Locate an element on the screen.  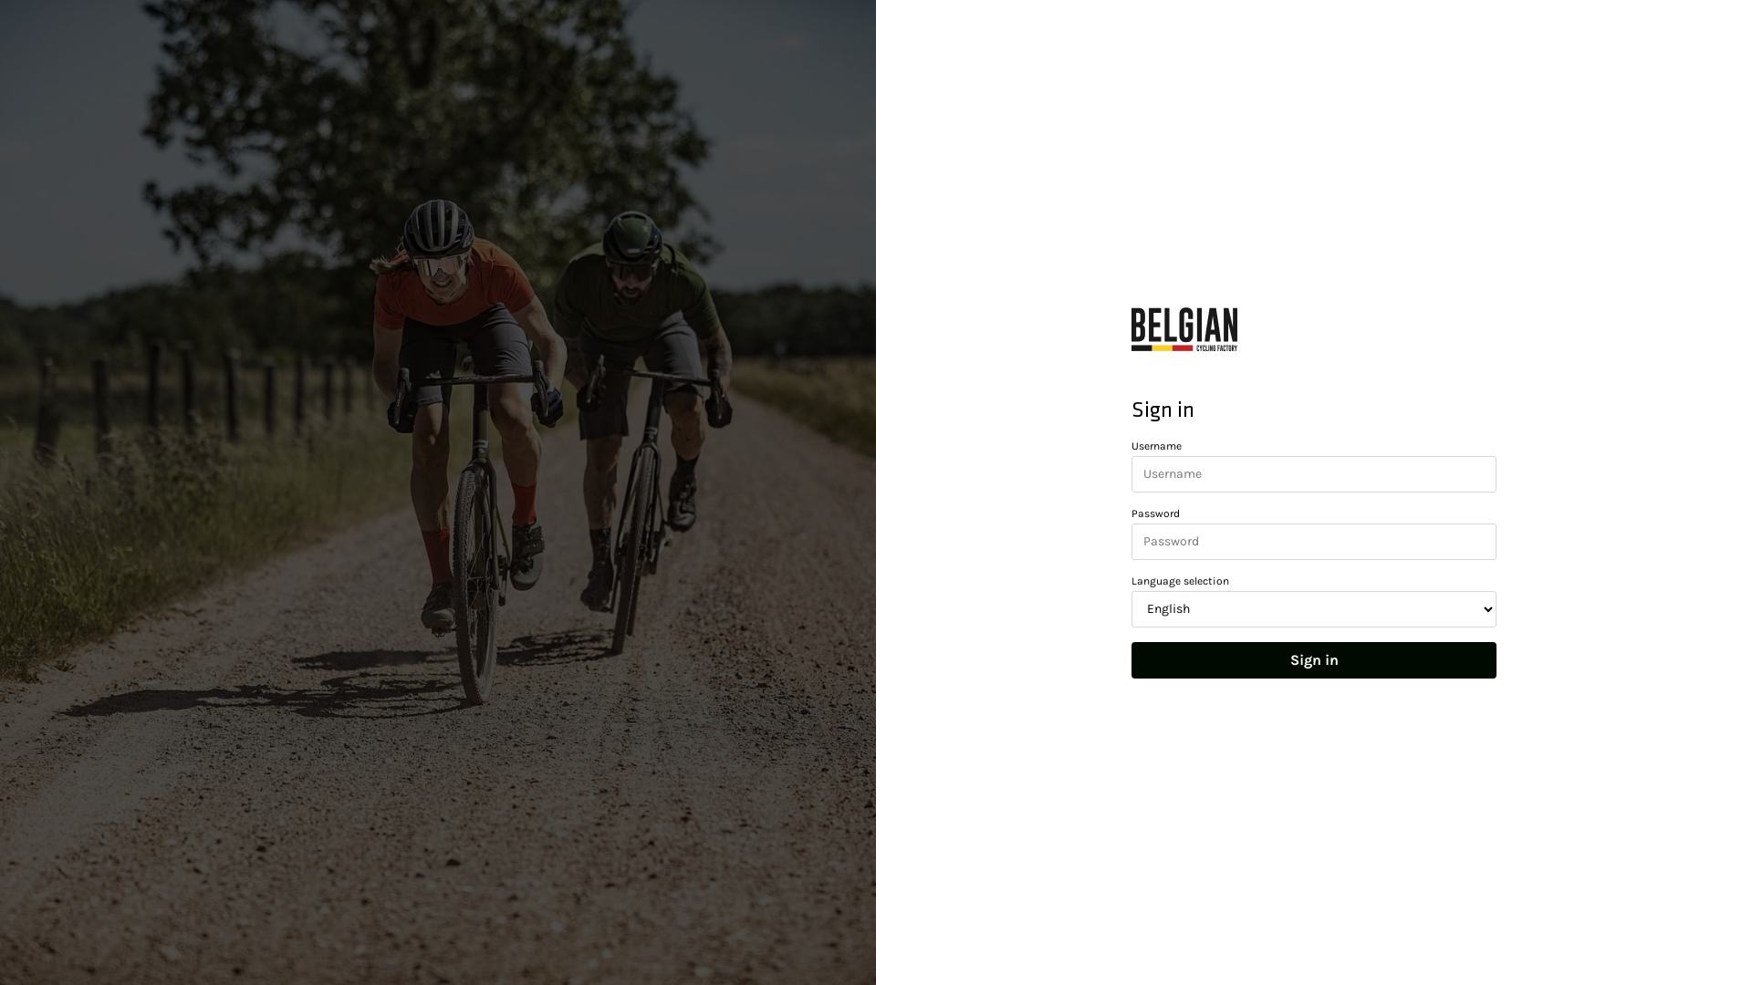
Sign in is located at coordinates (1314, 660).